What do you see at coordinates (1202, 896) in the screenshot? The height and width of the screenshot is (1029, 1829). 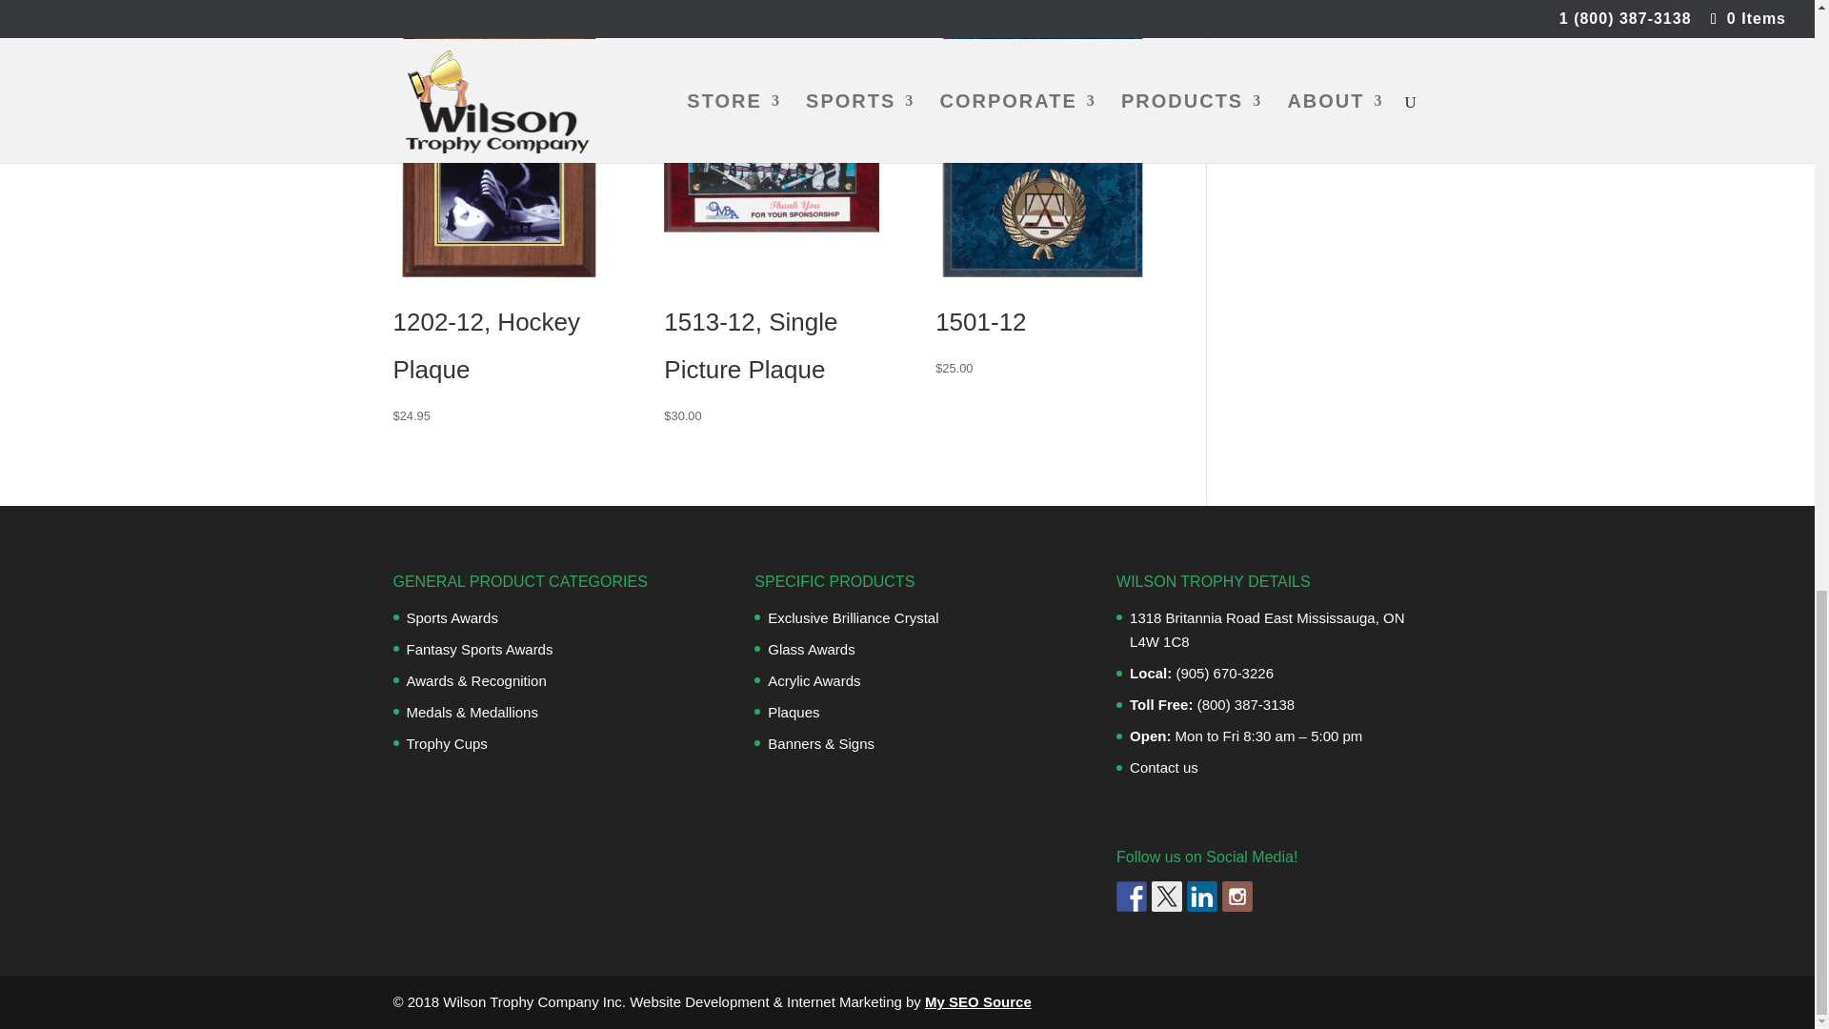 I see `Find us on Linkedin` at bounding box center [1202, 896].